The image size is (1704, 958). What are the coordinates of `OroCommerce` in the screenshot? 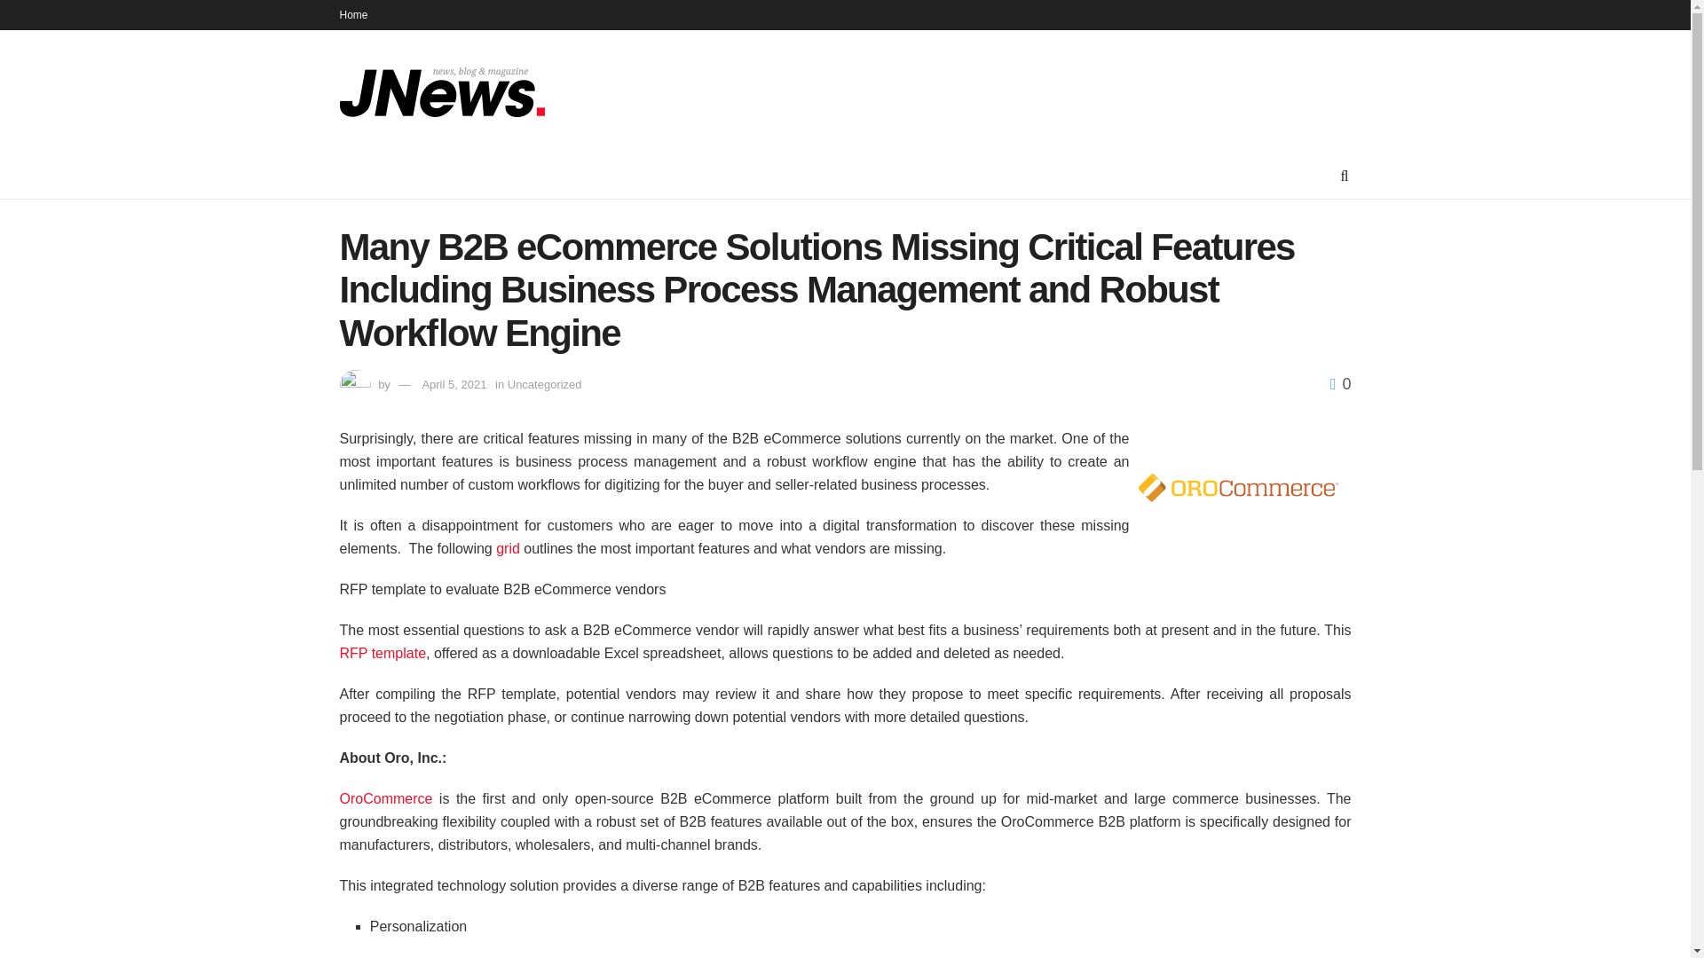 It's located at (385, 798).